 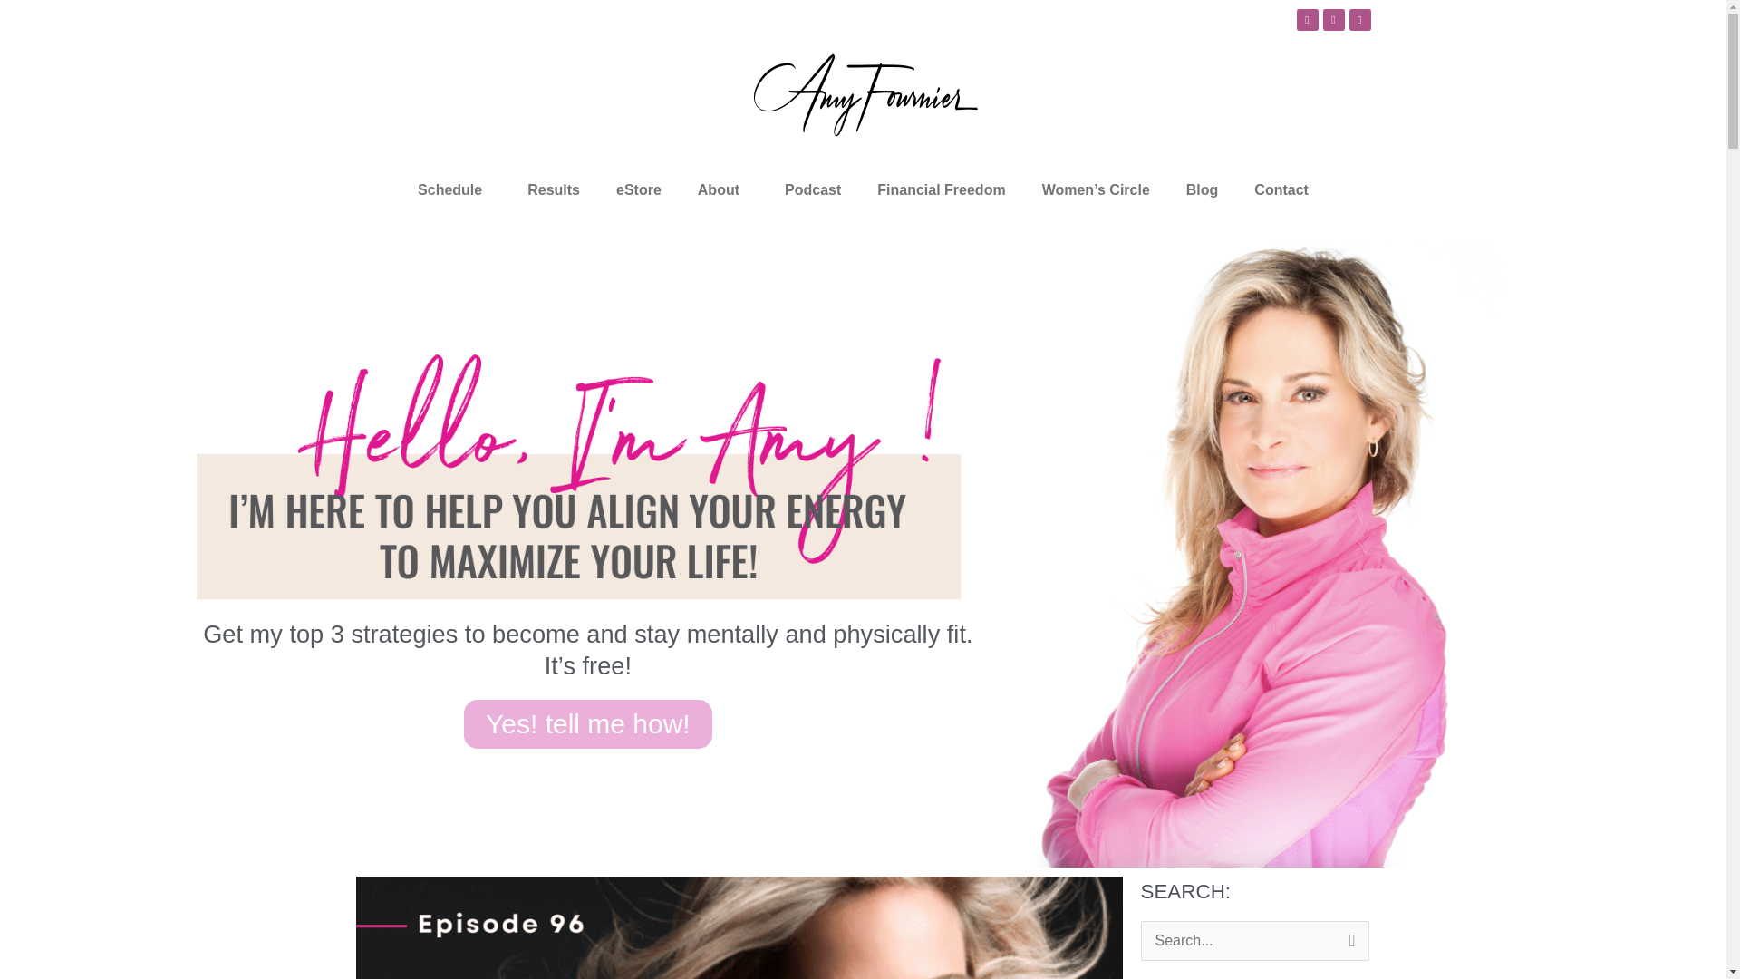 I want to click on Podcast, so click(x=813, y=190).